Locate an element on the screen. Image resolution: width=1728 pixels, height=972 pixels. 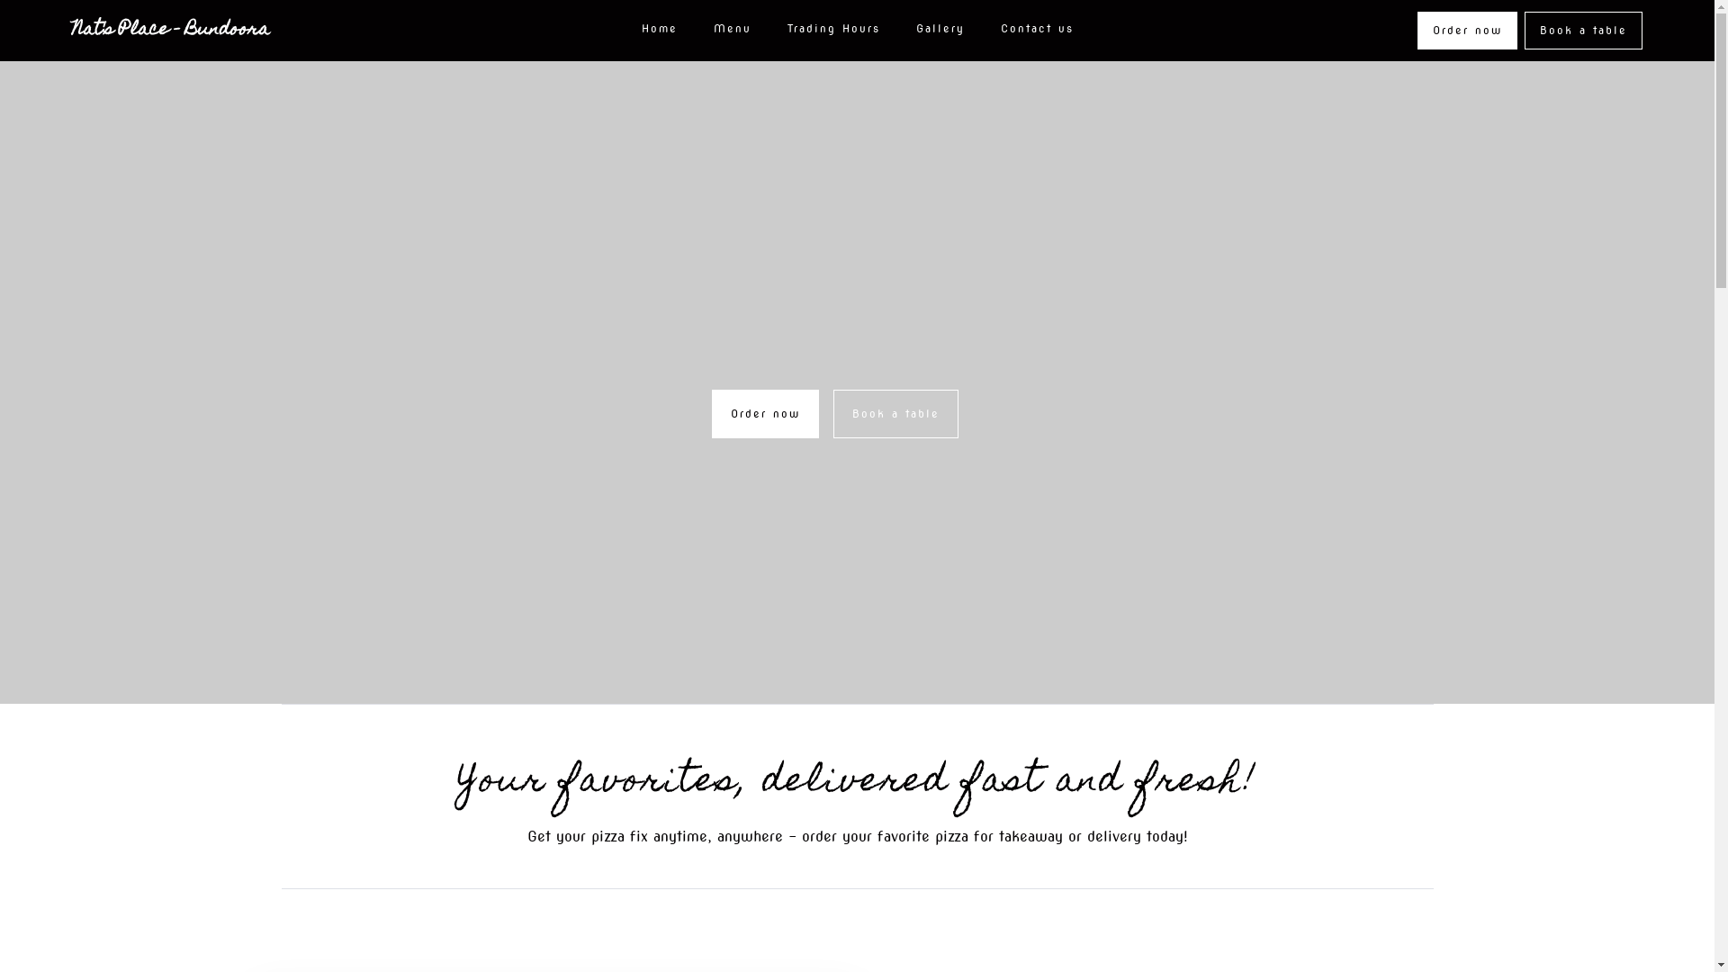
Menu is located at coordinates (732, 31).